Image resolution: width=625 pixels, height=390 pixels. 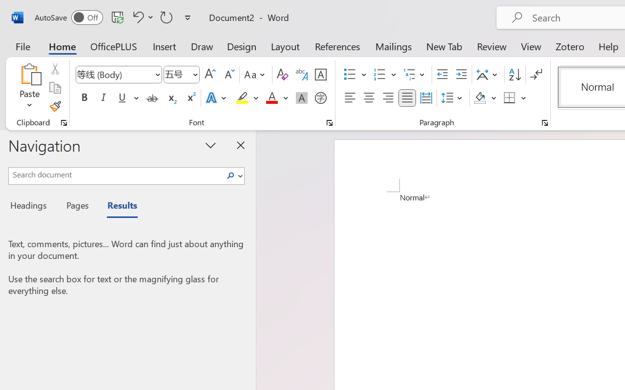 What do you see at coordinates (114, 46) in the screenshot?
I see `OfficePLUS` at bounding box center [114, 46].